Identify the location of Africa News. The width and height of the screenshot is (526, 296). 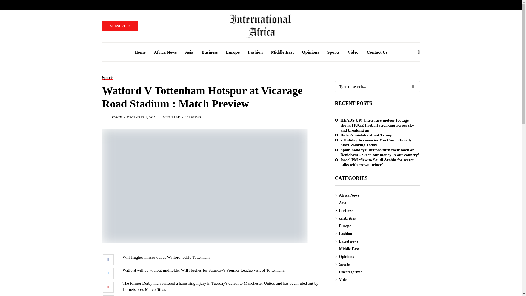
(165, 52).